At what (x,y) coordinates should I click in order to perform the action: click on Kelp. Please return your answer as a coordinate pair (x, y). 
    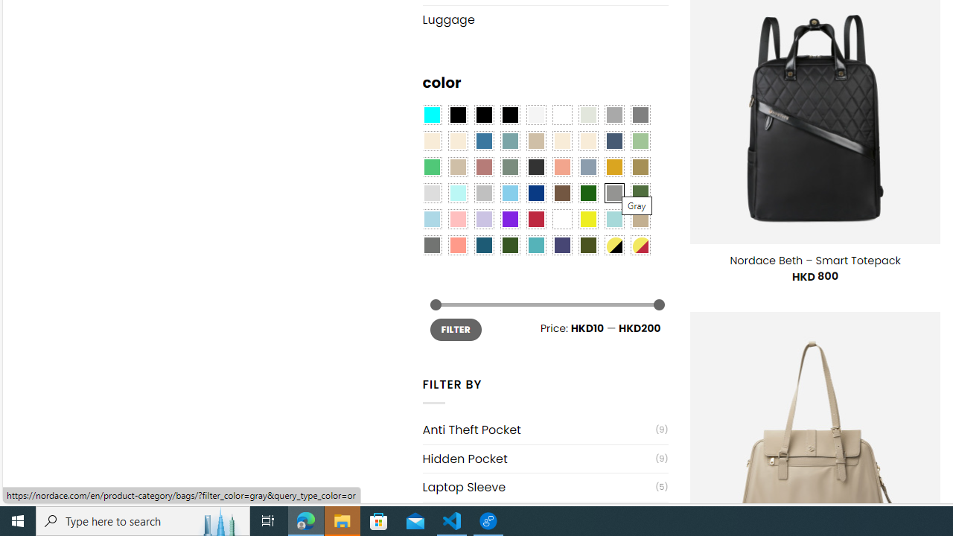
    Looking at the image, I should click on (640, 167).